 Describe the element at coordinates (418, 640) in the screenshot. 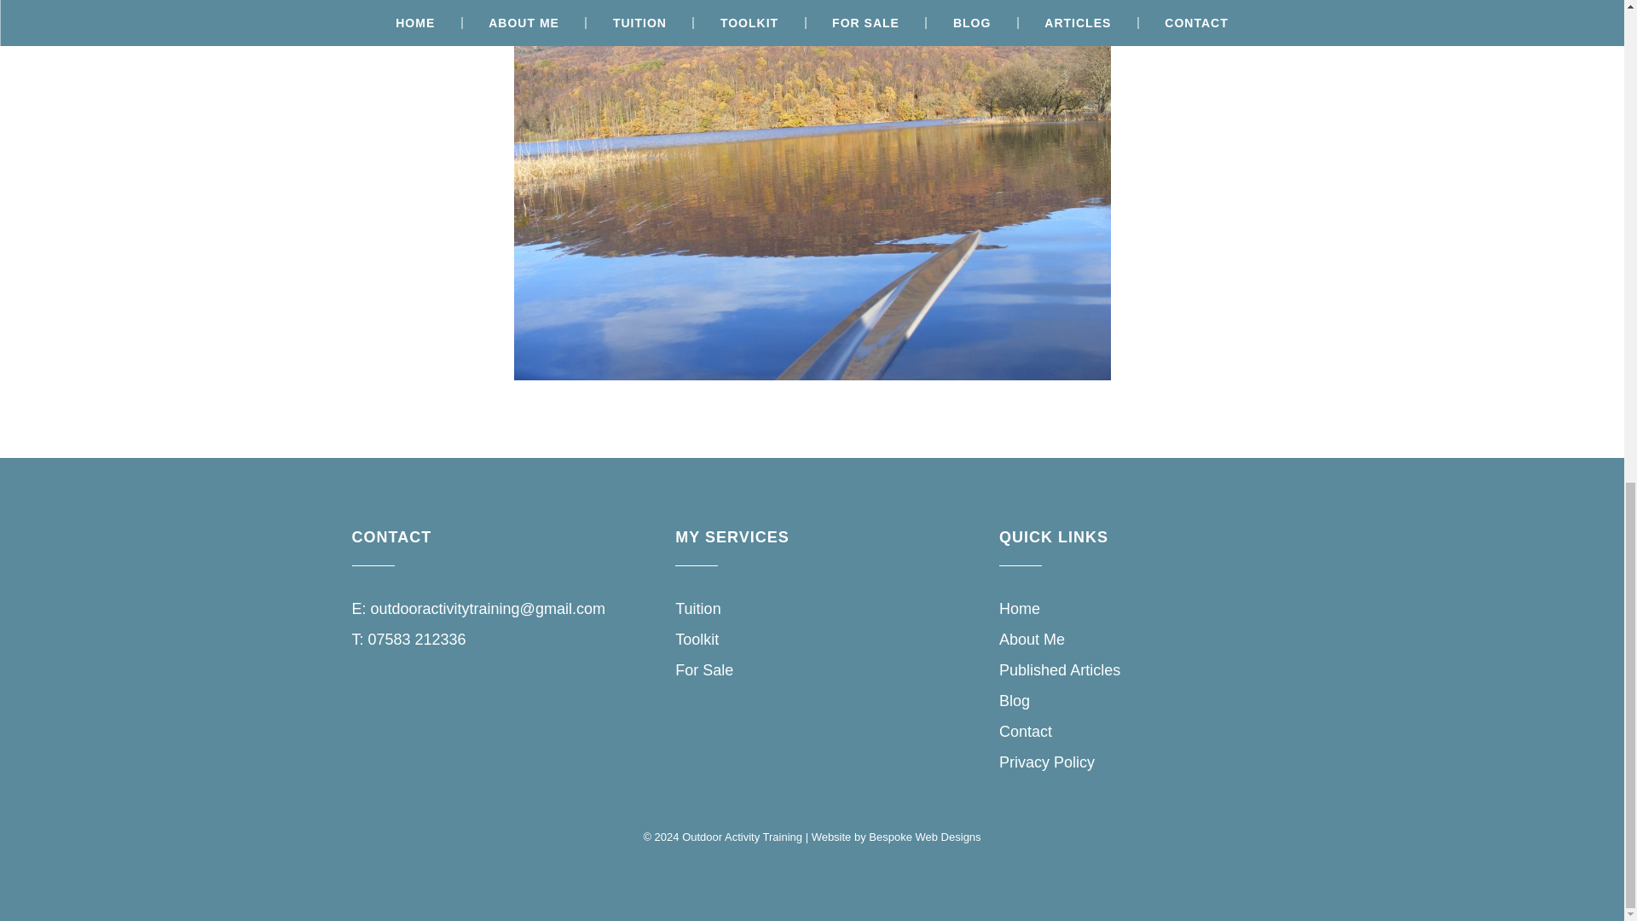

I see `07583 212336` at that location.